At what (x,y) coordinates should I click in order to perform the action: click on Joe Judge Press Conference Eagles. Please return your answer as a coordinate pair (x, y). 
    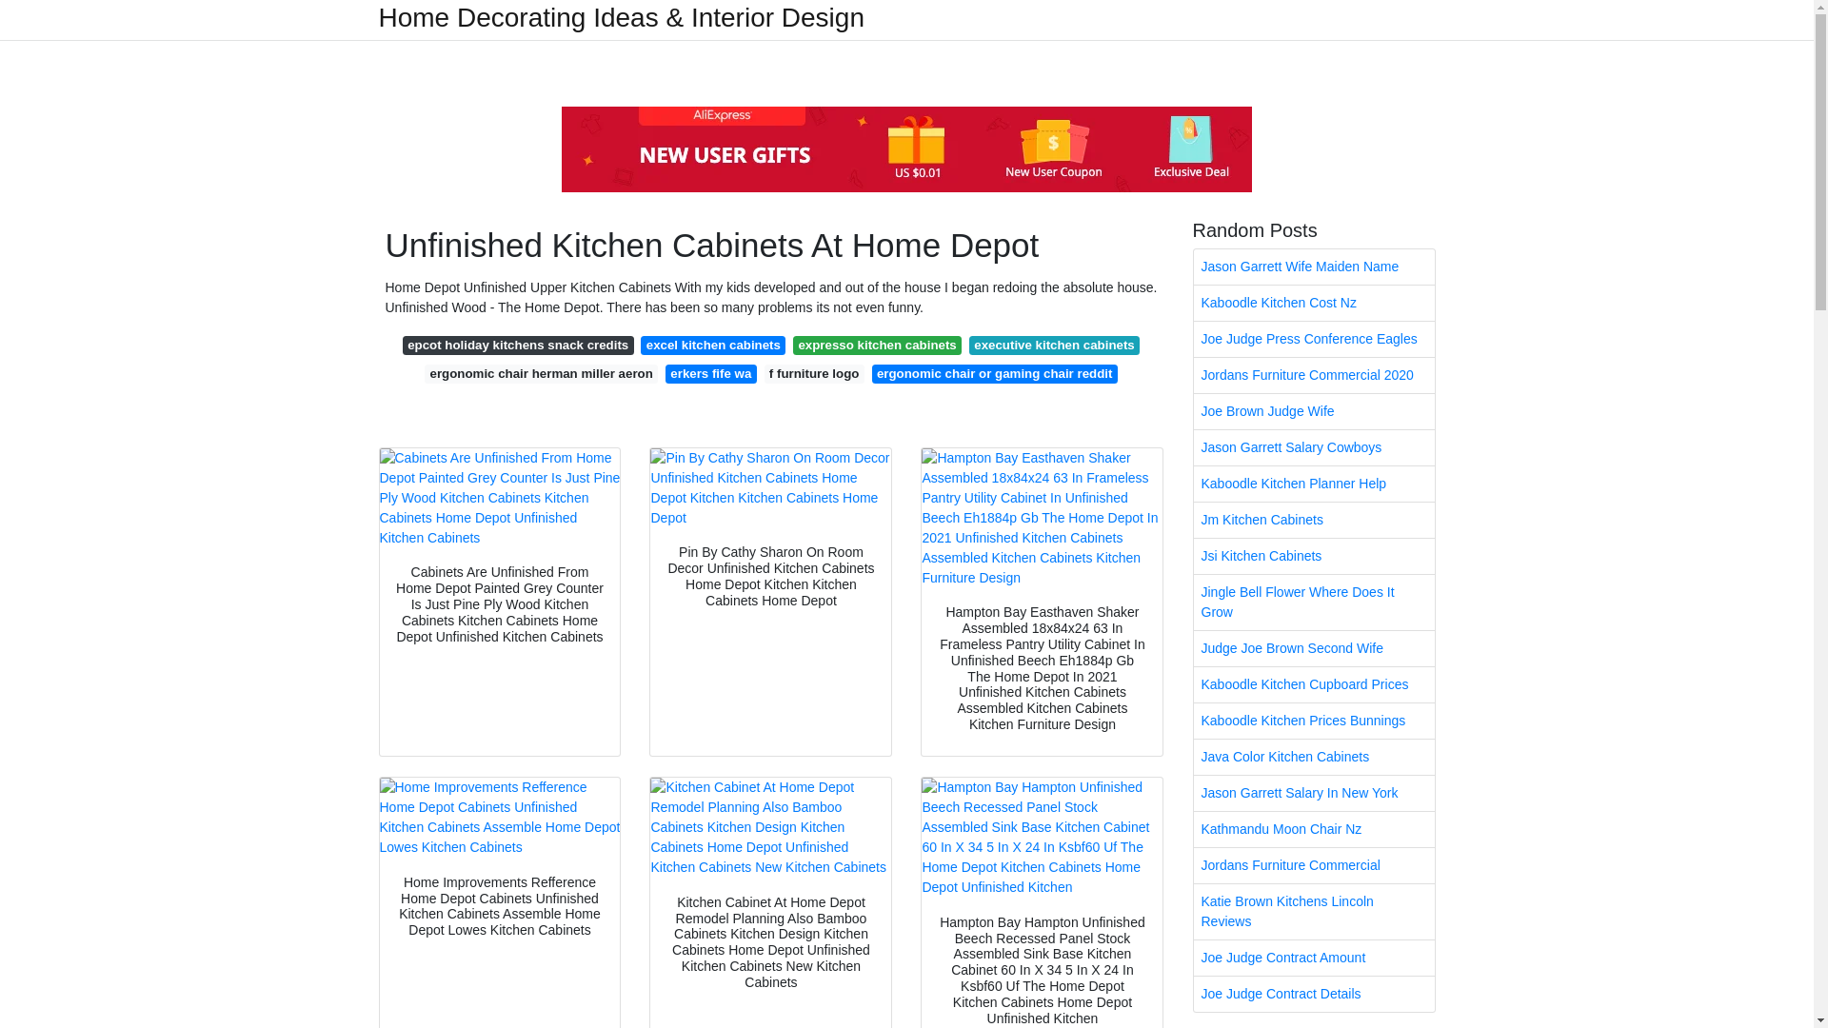
    Looking at the image, I should click on (1314, 339).